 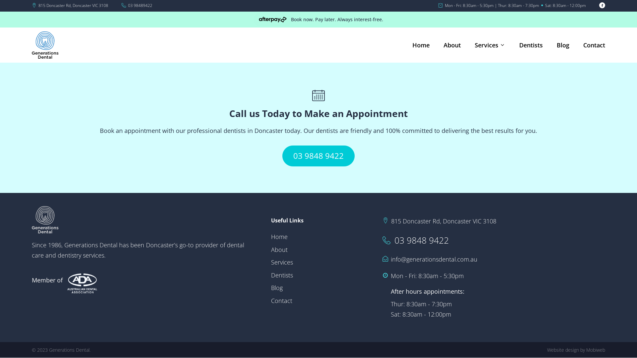 I want to click on Blog, so click(x=282, y=288).